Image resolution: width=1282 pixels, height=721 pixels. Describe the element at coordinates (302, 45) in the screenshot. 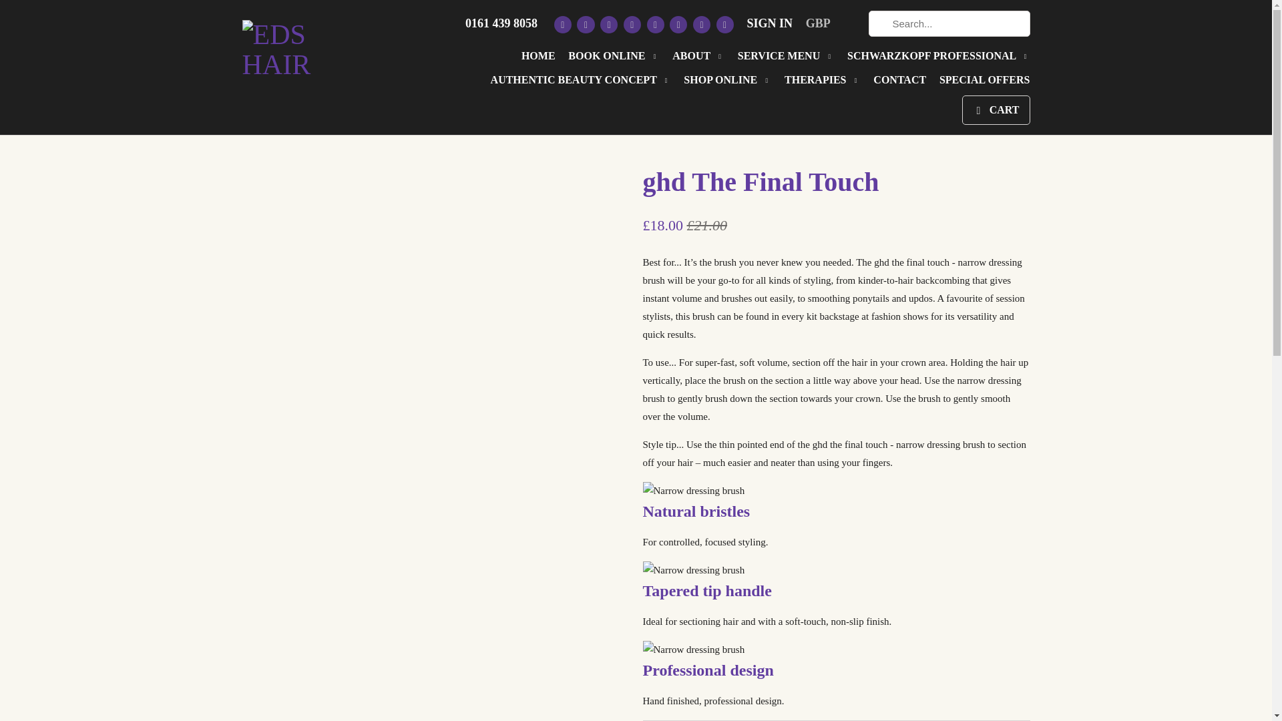

I see `Eds Hair` at that location.